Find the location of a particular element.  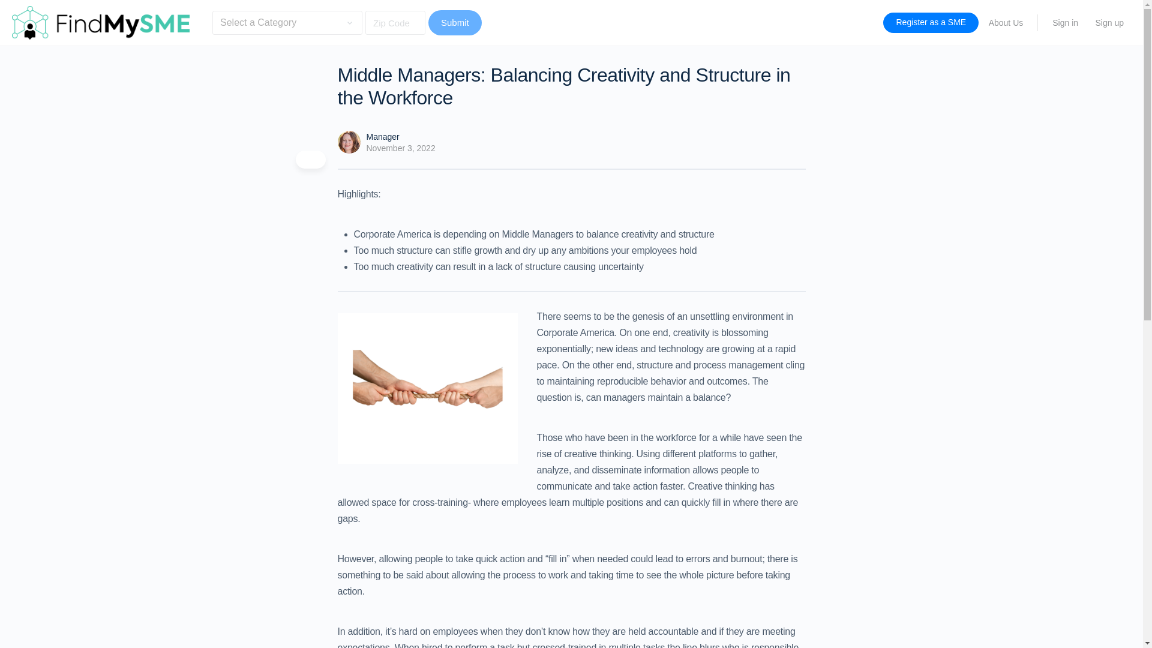

Register as a SME is located at coordinates (931, 23).